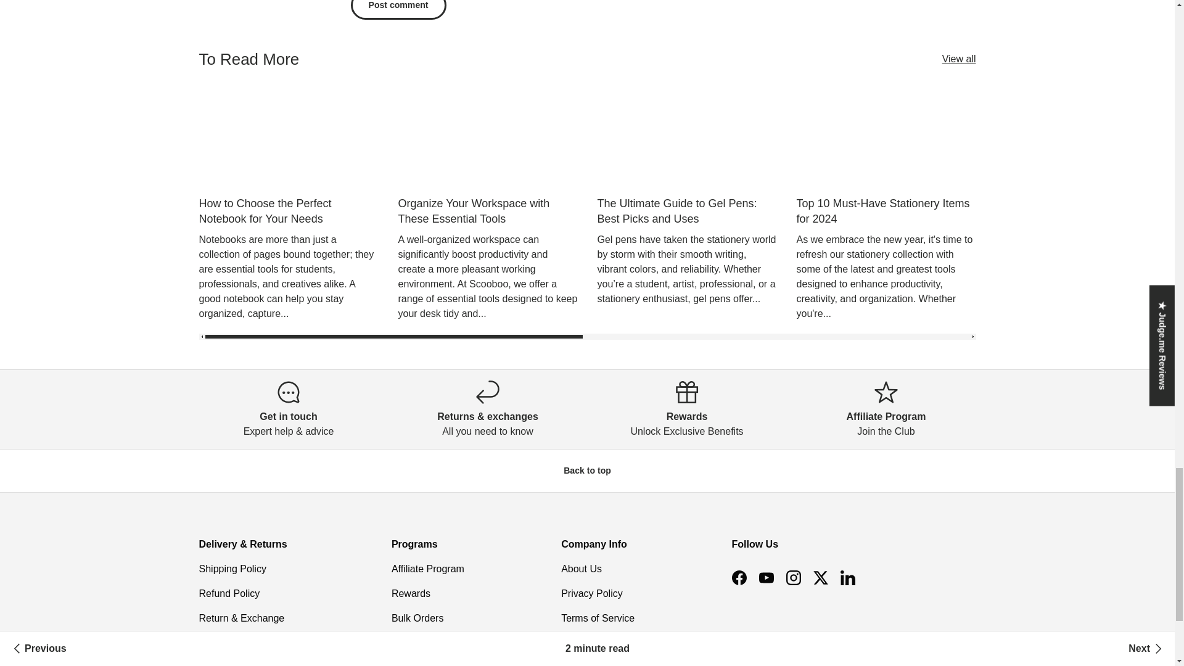 Image resolution: width=1184 pixels, height=666 pixels. Describe the element at coordinates (847, 577) in the screenshot. I see `SCOOBOO  on LinkedIn` at that location.